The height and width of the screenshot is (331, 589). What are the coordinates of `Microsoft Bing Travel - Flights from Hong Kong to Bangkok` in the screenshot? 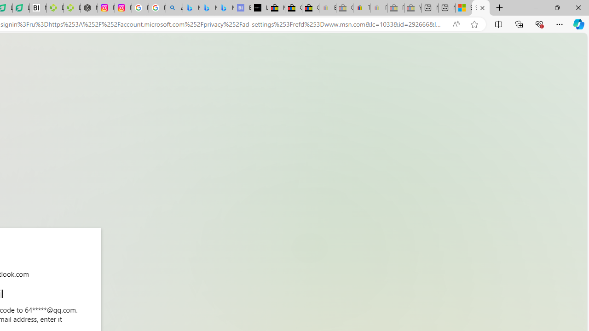 It's located at (191, 8).